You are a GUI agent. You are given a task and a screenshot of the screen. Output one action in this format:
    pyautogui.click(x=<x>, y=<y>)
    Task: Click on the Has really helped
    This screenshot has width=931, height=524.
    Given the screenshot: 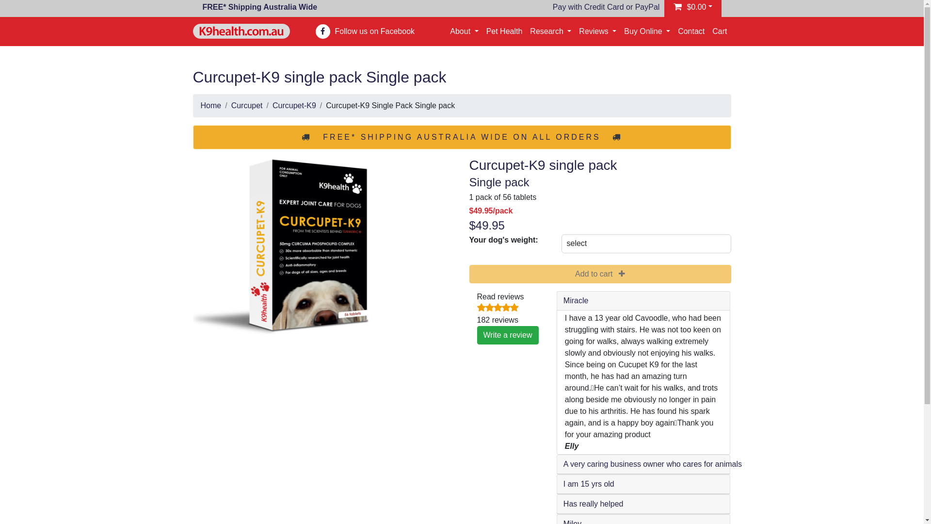 What is the action you would take?
    pyautogui.click(x=594, y=504)
    